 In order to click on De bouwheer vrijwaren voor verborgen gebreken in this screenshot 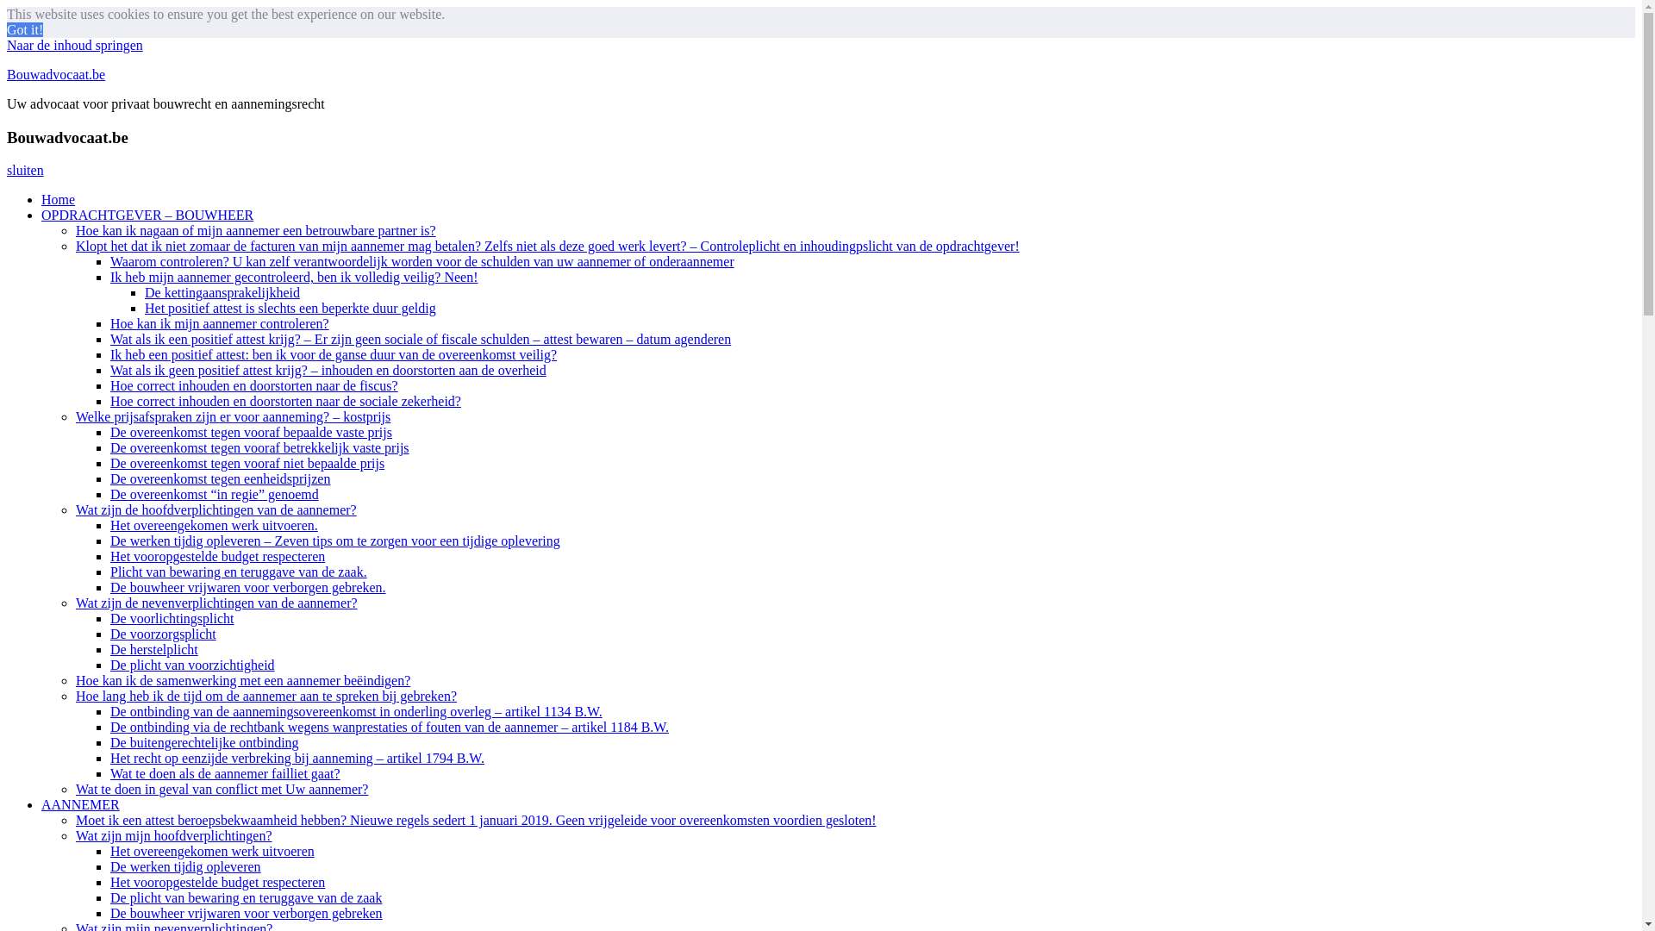, I will do `click(247, 914)`.